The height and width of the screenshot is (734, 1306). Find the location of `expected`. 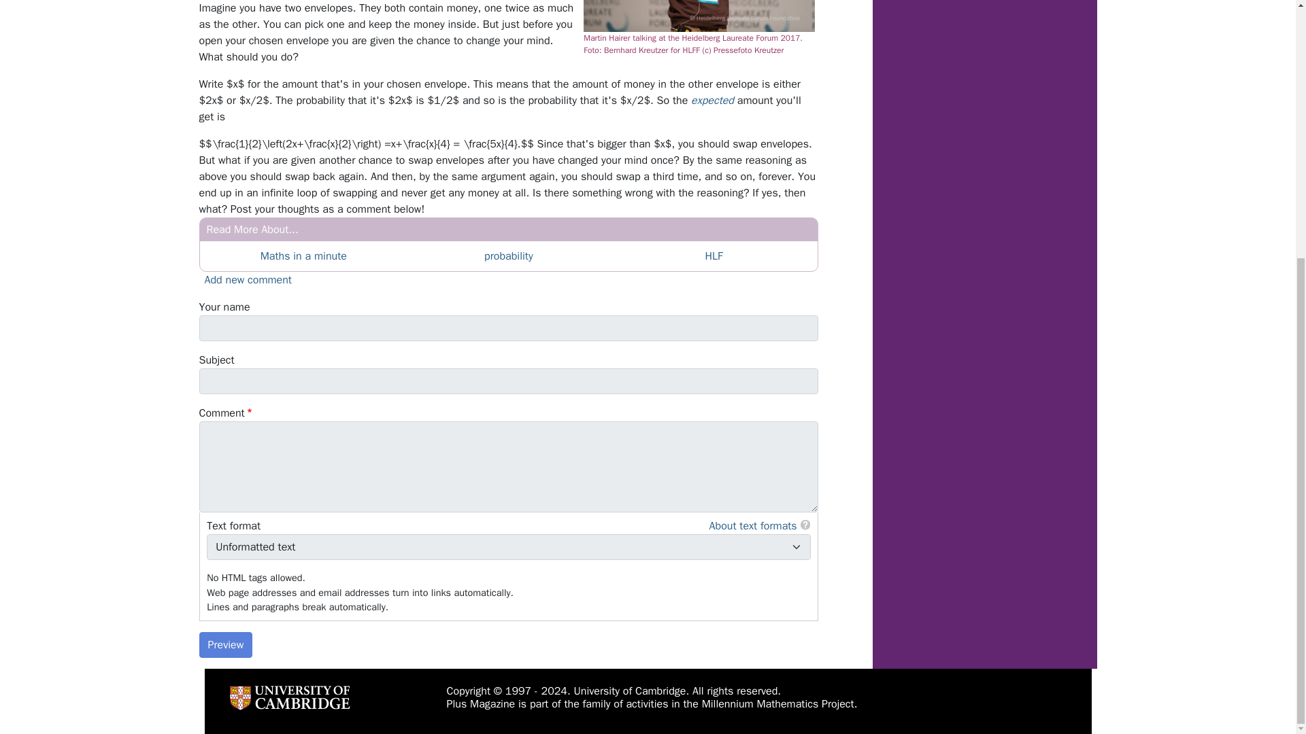

expected is located at coordinates (712, 101).